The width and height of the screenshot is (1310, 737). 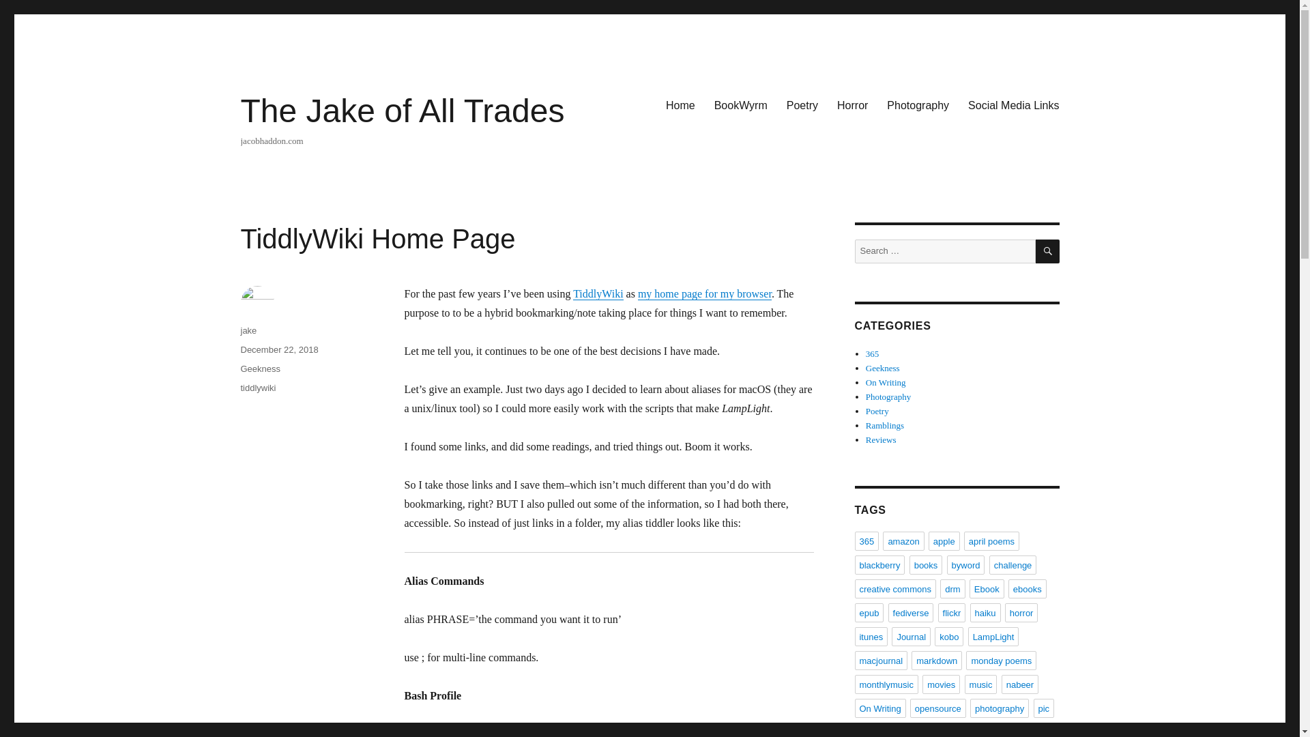 What do you see at coordinates (740, 104) in the screenshot?
I see `BookWyrm` at bounding box center [740, 104].